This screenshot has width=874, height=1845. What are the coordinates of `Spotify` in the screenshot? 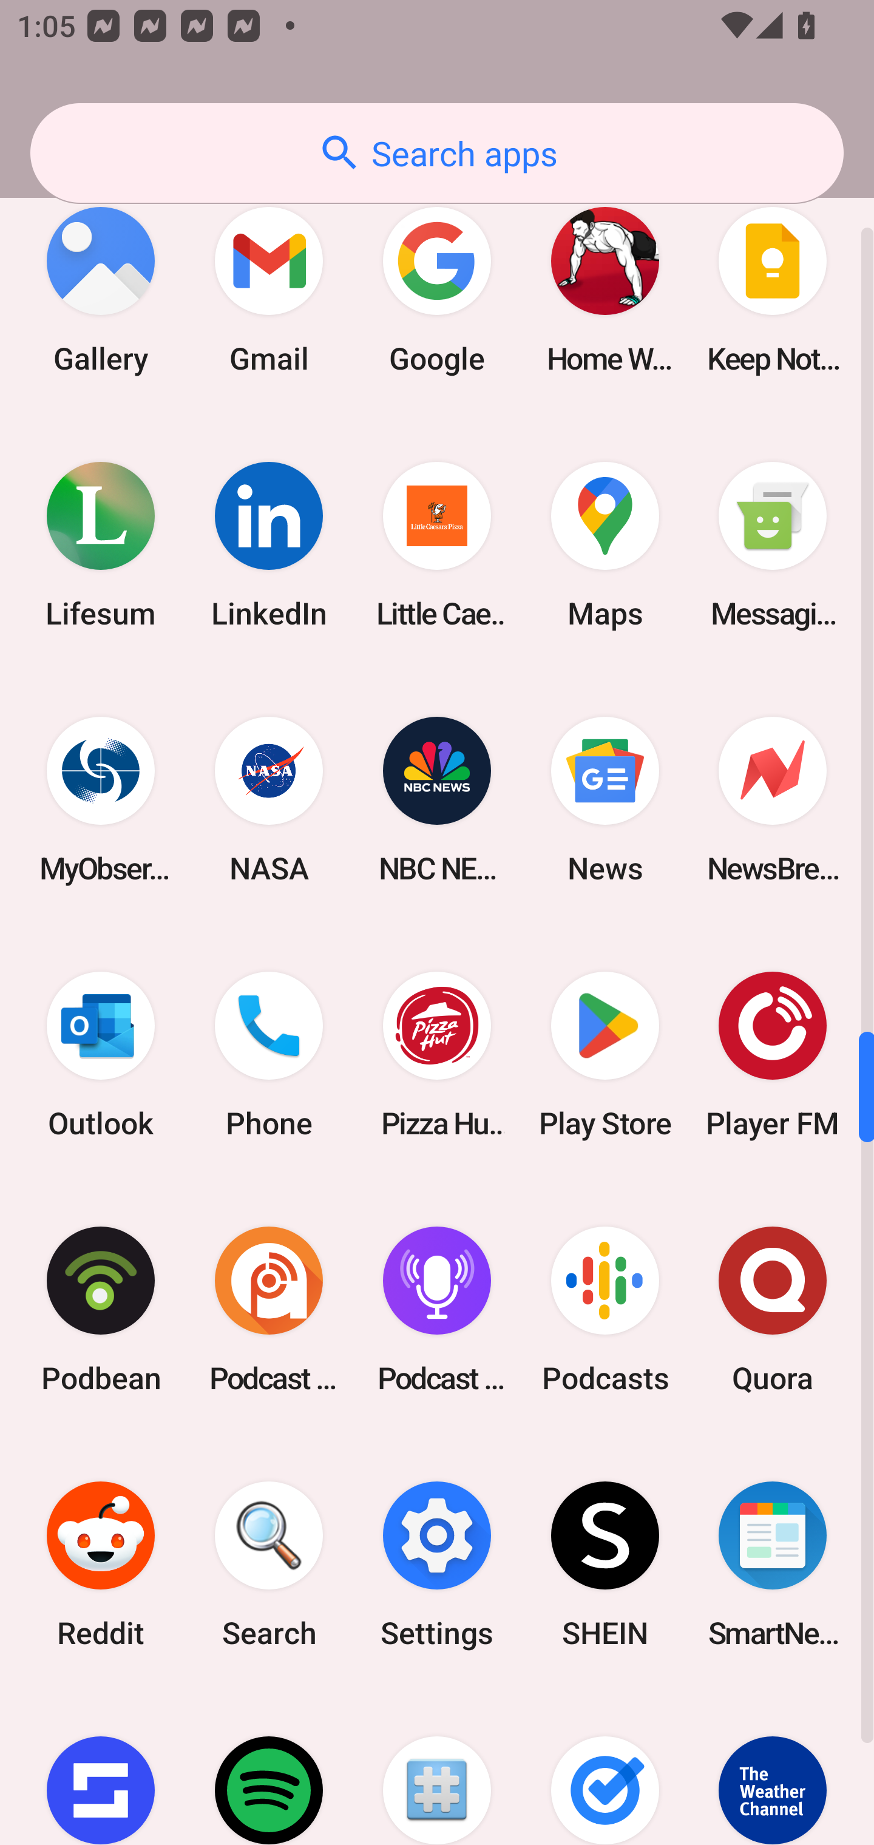 It's located at (269, 1769).